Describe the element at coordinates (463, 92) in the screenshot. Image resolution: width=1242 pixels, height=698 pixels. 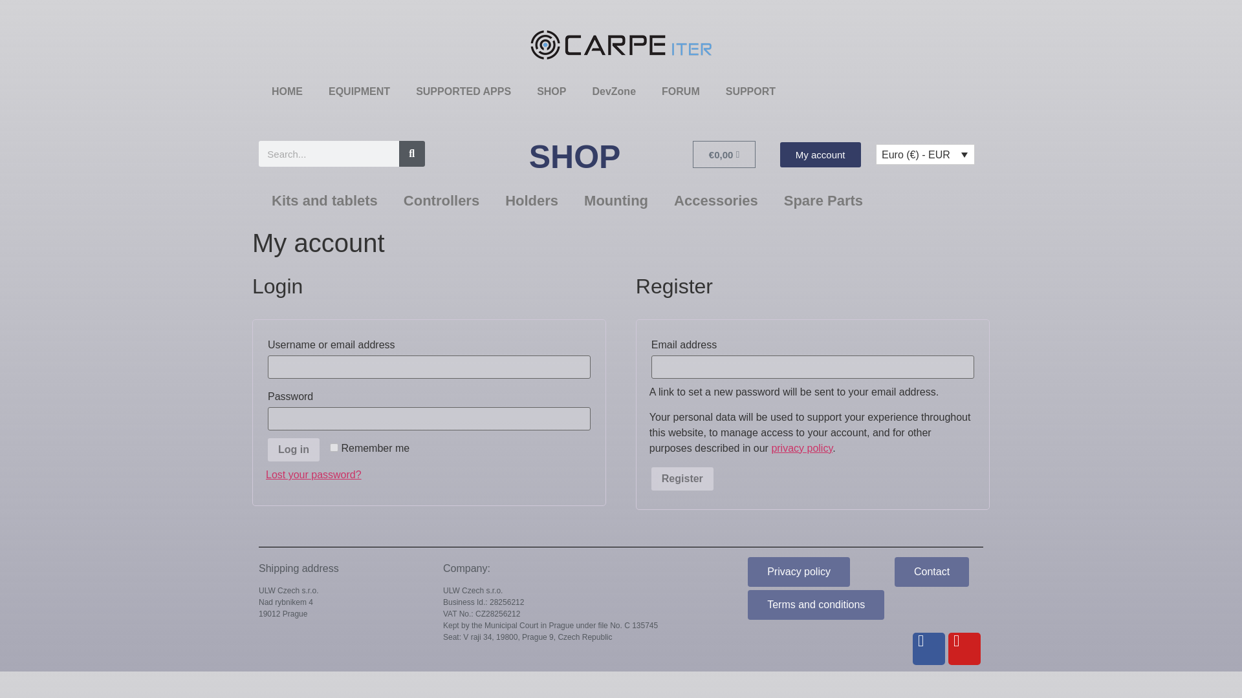
I see `SUPPORTED APPS` at that location.